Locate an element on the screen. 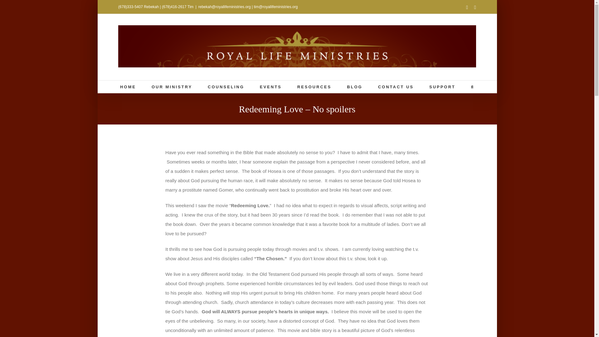  OUR MINISTRY is located at coordinates (172, 87).